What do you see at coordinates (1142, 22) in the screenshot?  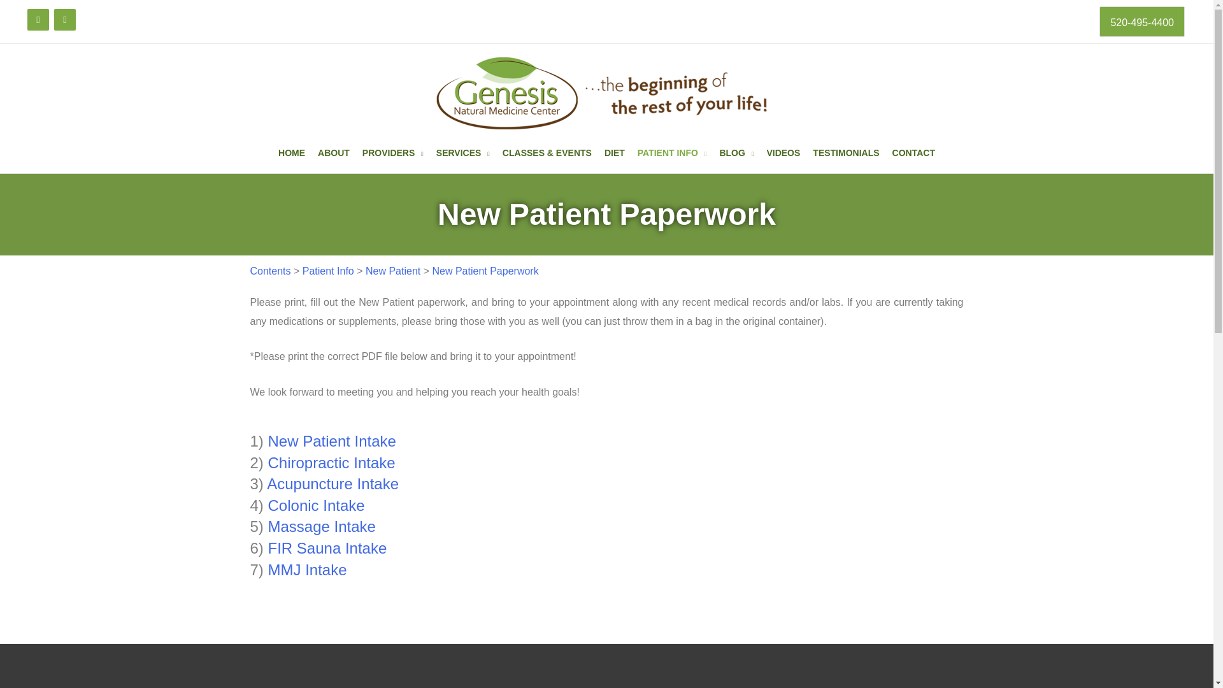 I see `520-495-4400` at bounding box center [1142, 22].